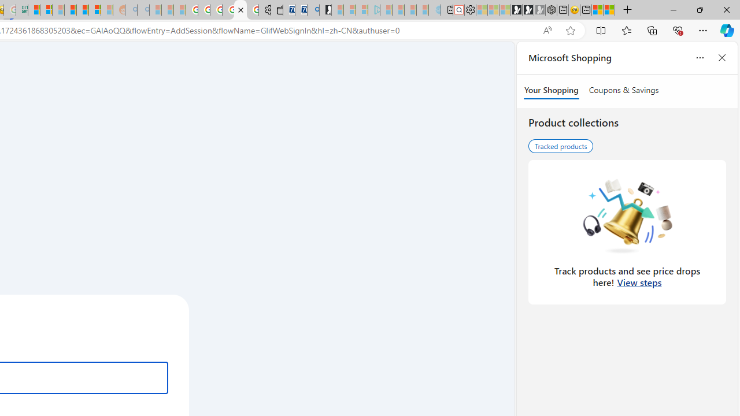 This screenshot has height=416, width=740. Describe the element at coordinates (70, 10) in the screenshot. I see `Expert Portfolios` at that location.